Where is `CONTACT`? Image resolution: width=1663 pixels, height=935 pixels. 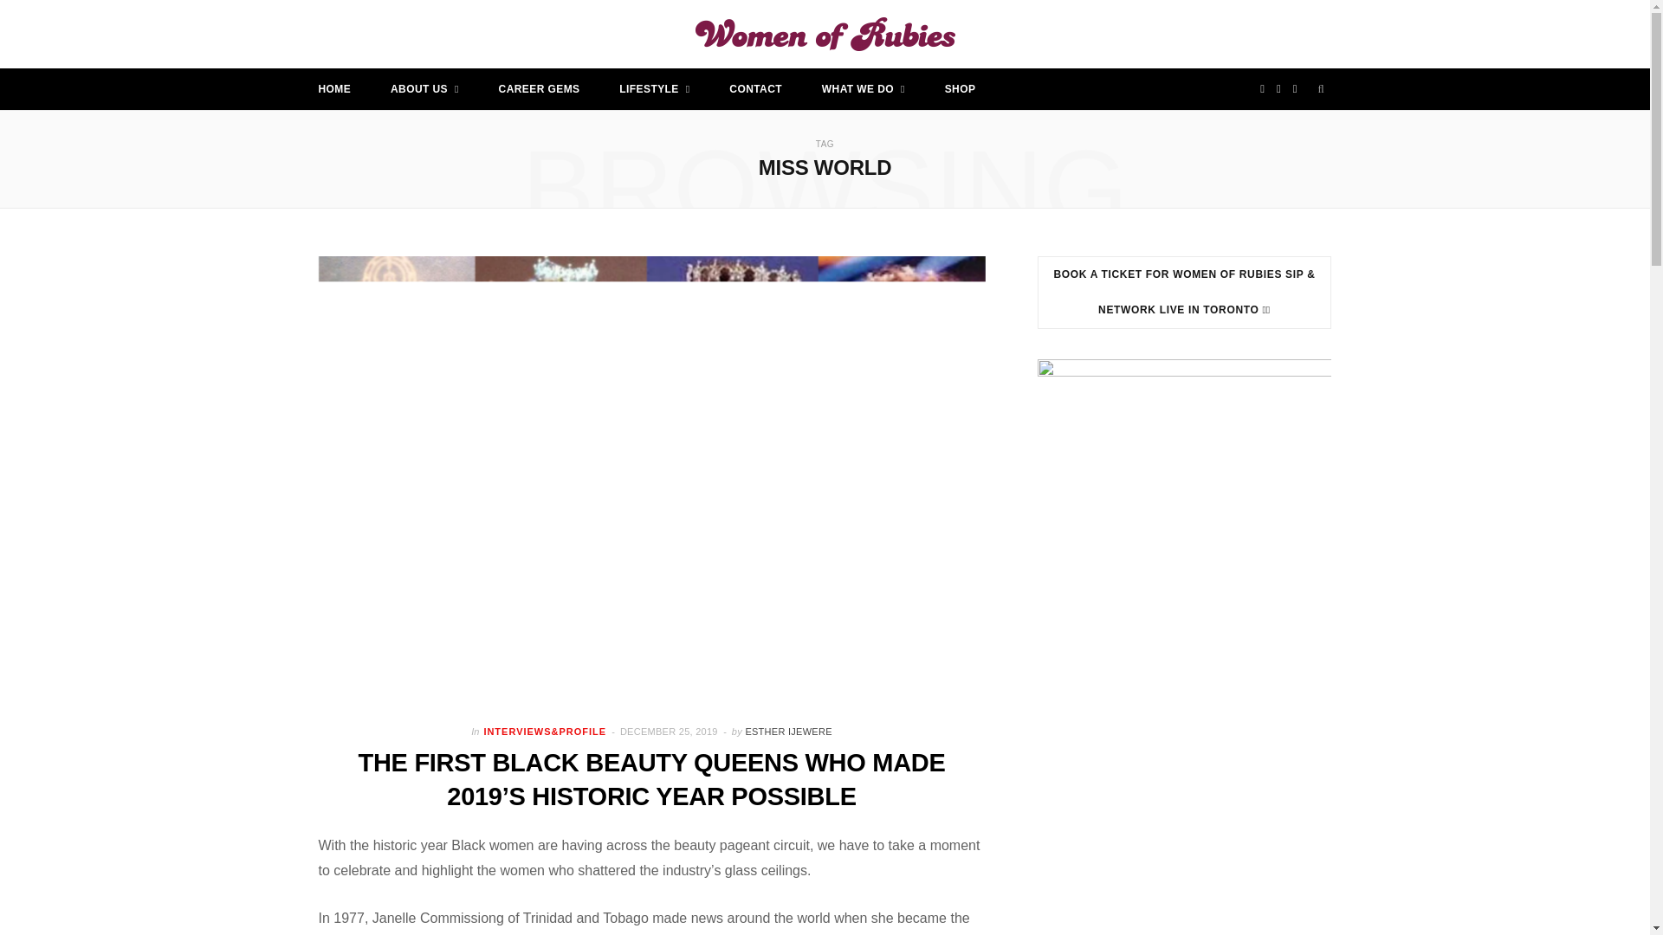 CONTACT is located at coordinates (755, 88).